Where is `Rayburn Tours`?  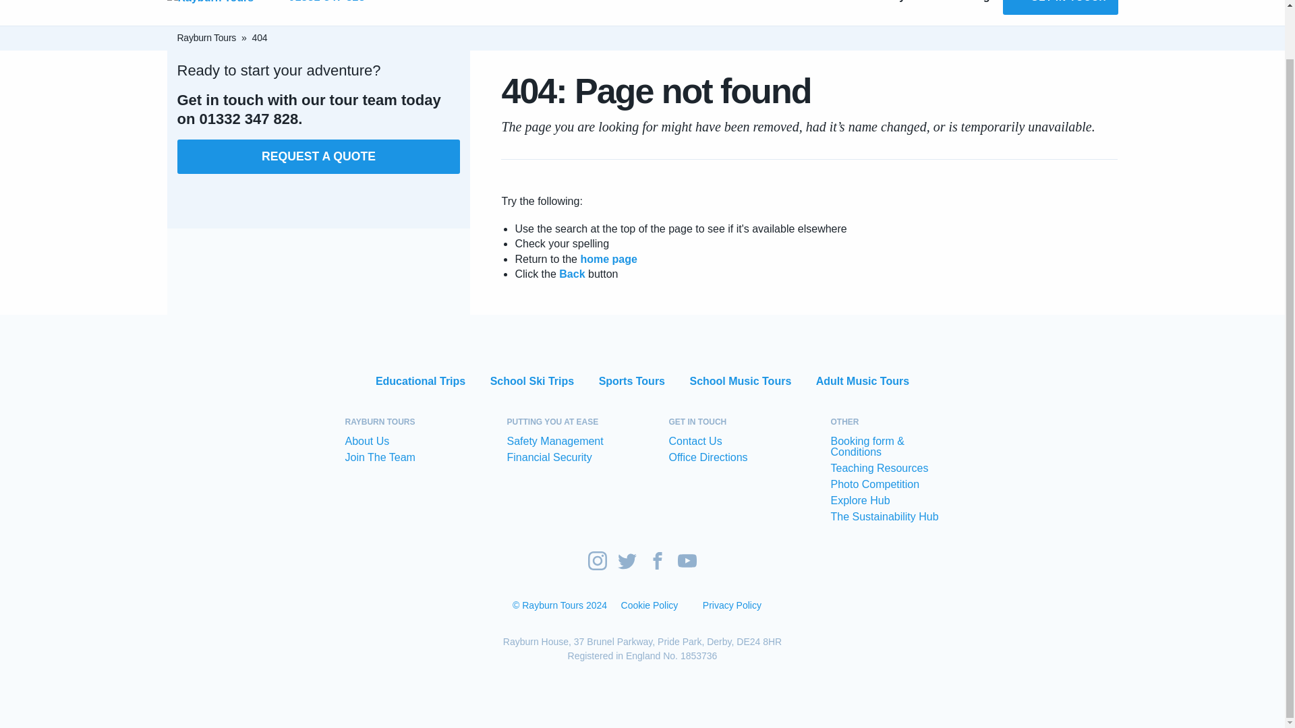 Rayburn Tours is located at coordinates (206, 37).